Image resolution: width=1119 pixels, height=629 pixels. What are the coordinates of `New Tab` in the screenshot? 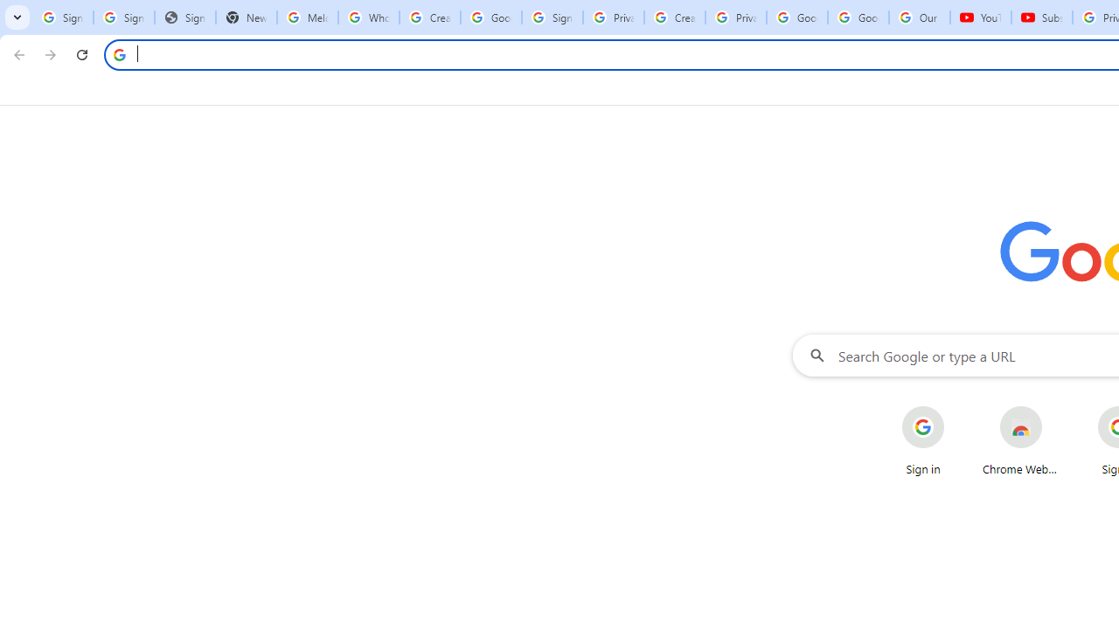 It's located at (247, 17).